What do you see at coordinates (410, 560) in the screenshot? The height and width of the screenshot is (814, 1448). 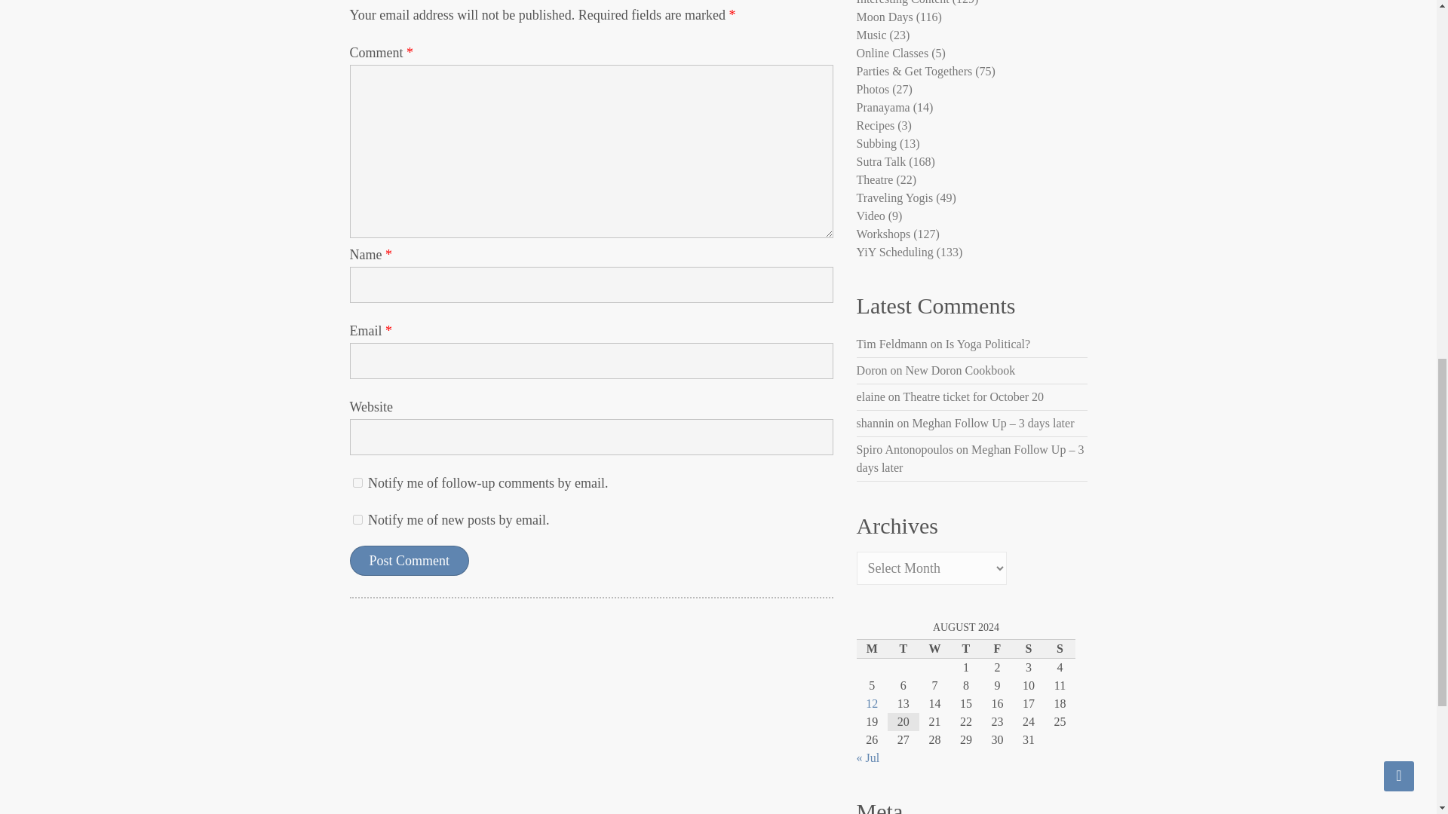 I see `Post Comment` at bounding box center [410, 560].